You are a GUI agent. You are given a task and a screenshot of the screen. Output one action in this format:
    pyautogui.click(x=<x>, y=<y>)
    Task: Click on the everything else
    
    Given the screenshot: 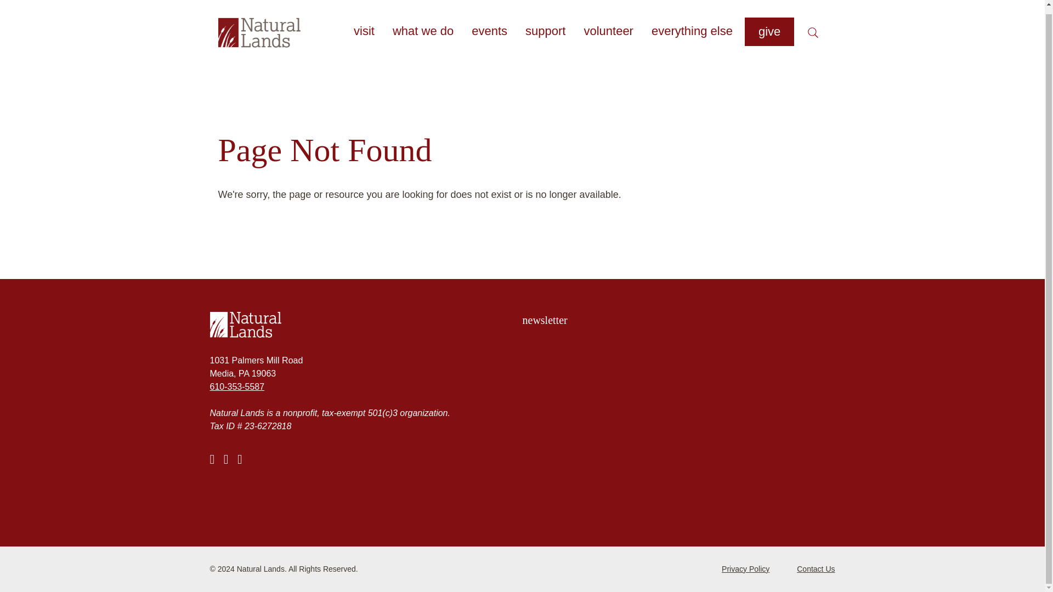 What is the action you would take?
    pyautogui.click(x=692, y=25)
    